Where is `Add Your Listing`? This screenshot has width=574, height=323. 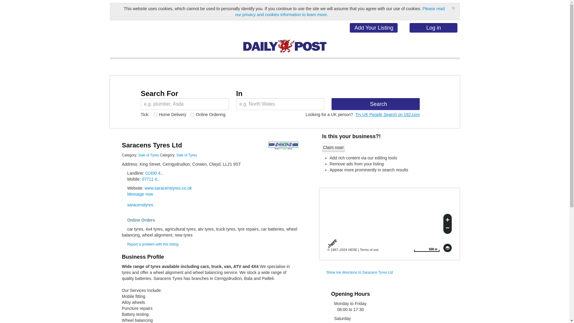 Add Your Listing is located at coordinates (374, 28).